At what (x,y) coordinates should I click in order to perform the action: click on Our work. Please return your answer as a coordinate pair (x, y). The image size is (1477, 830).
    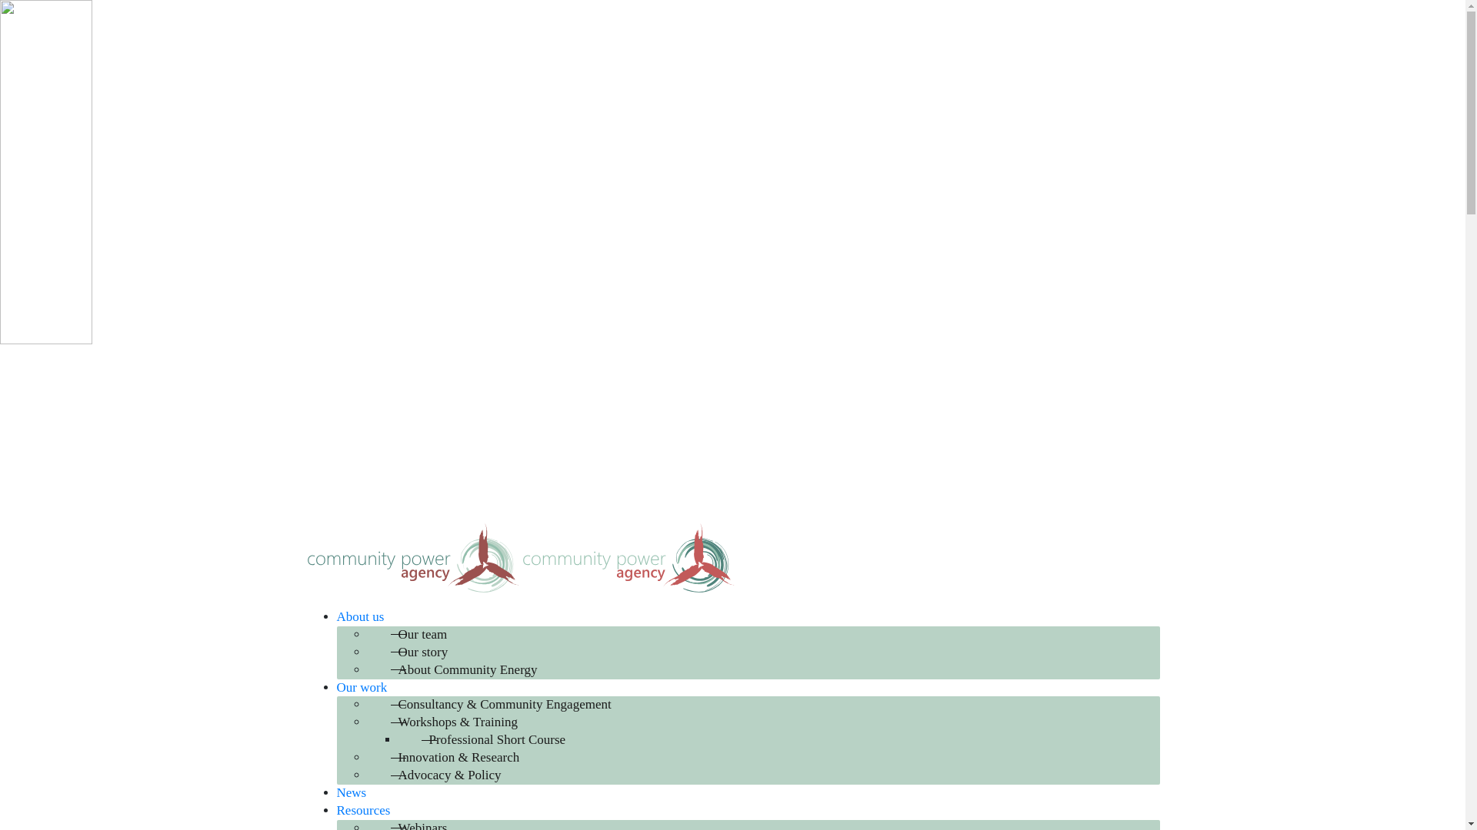
    Looking at the image, I should click on (362, 687).